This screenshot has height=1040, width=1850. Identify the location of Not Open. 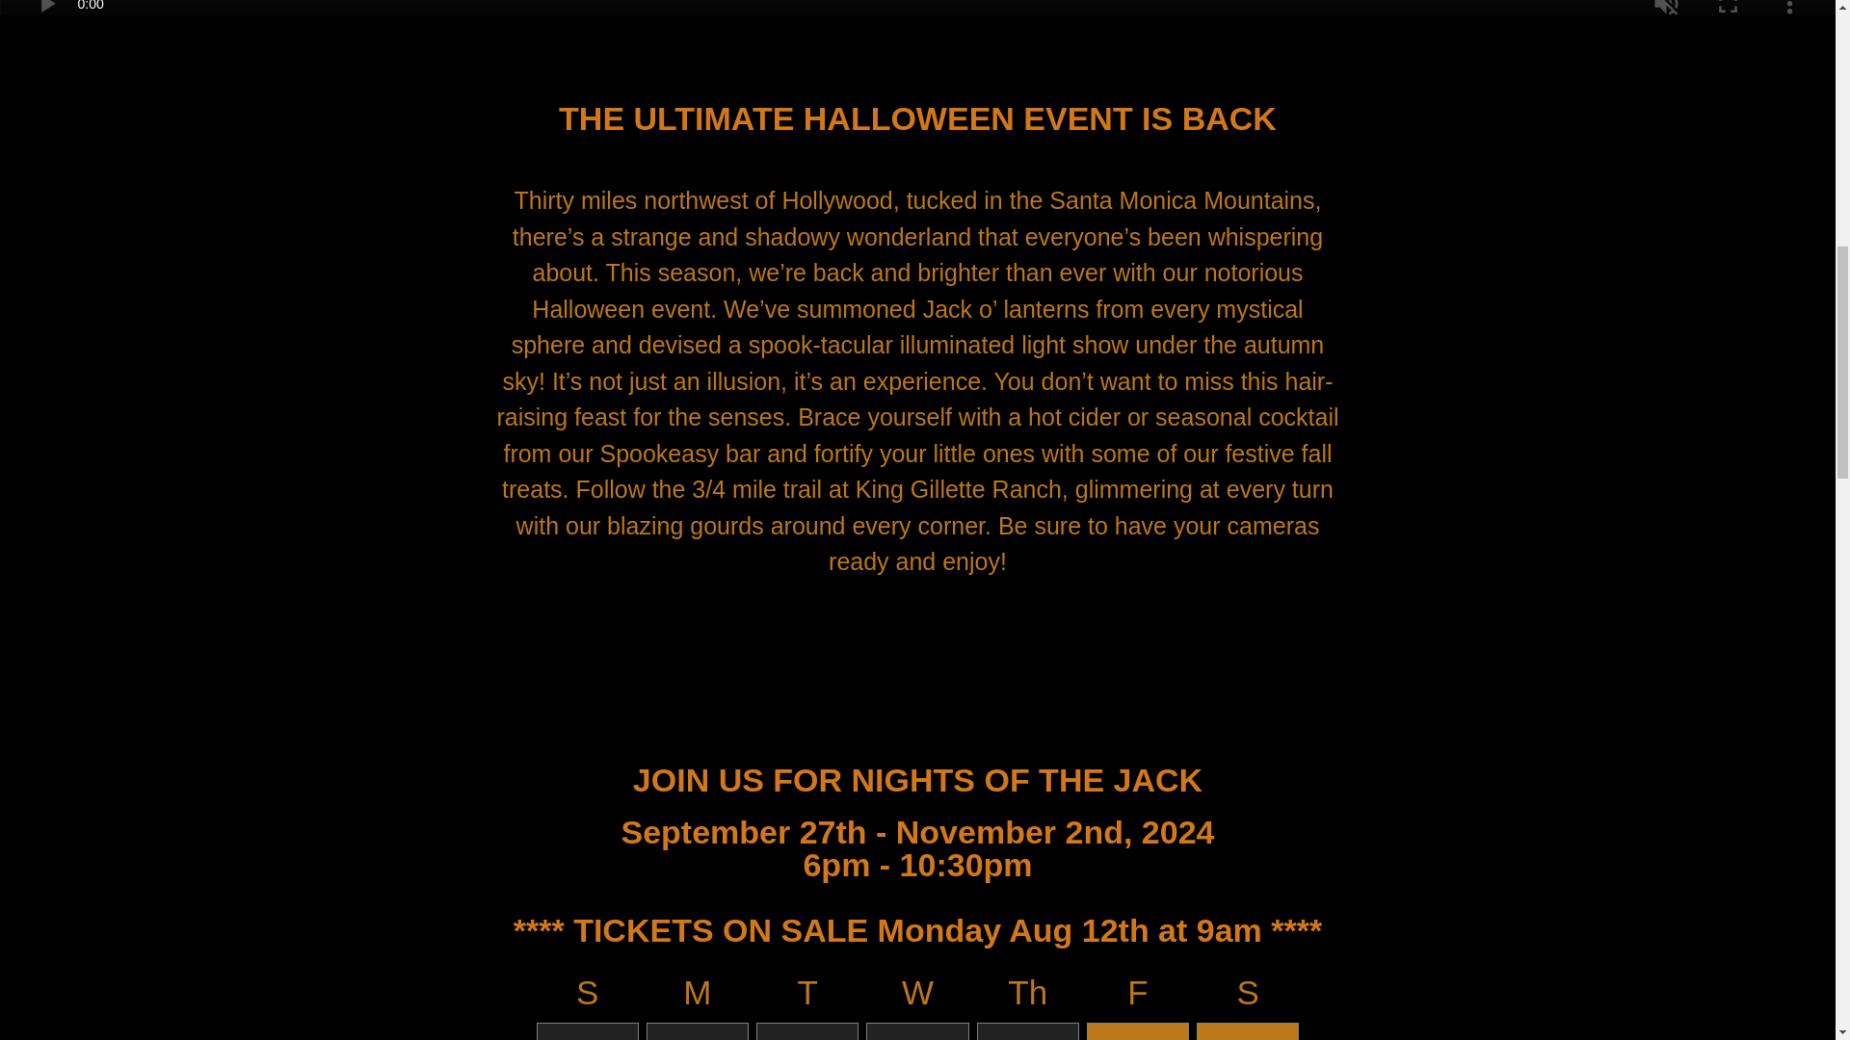
(916, 1030).